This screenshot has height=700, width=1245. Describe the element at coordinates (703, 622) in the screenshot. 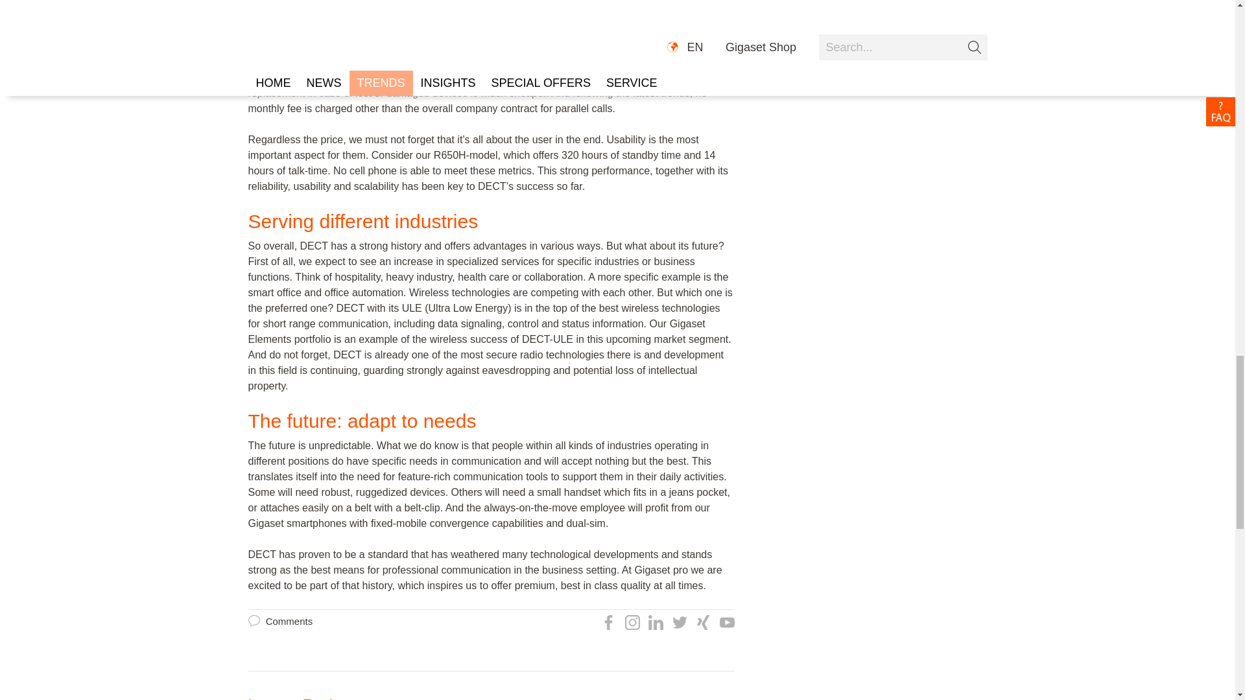

I see `Share on Xing` at that location.